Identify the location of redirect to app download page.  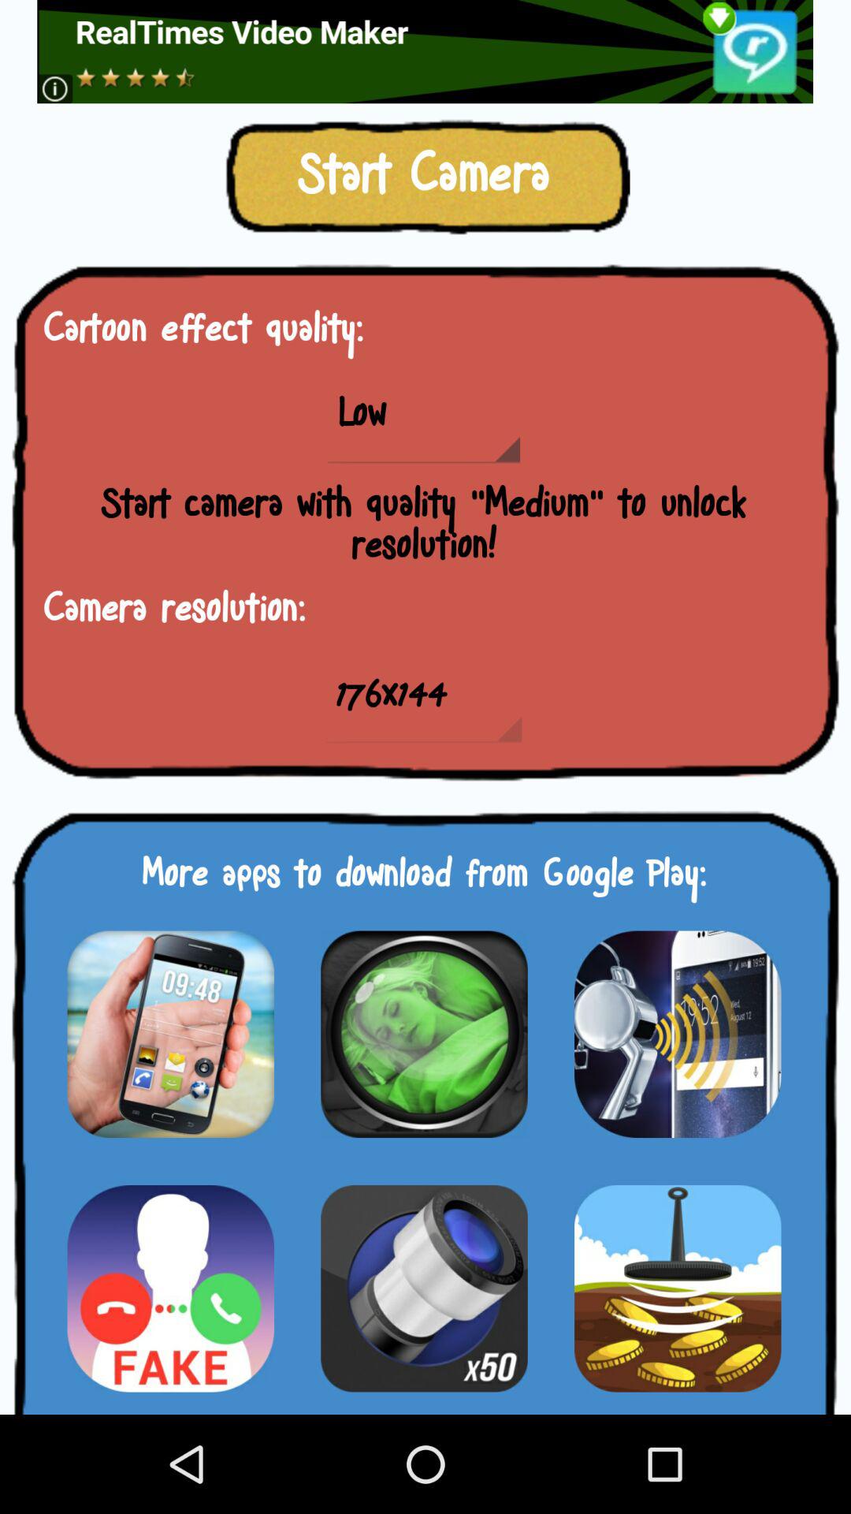
(170, 1034).